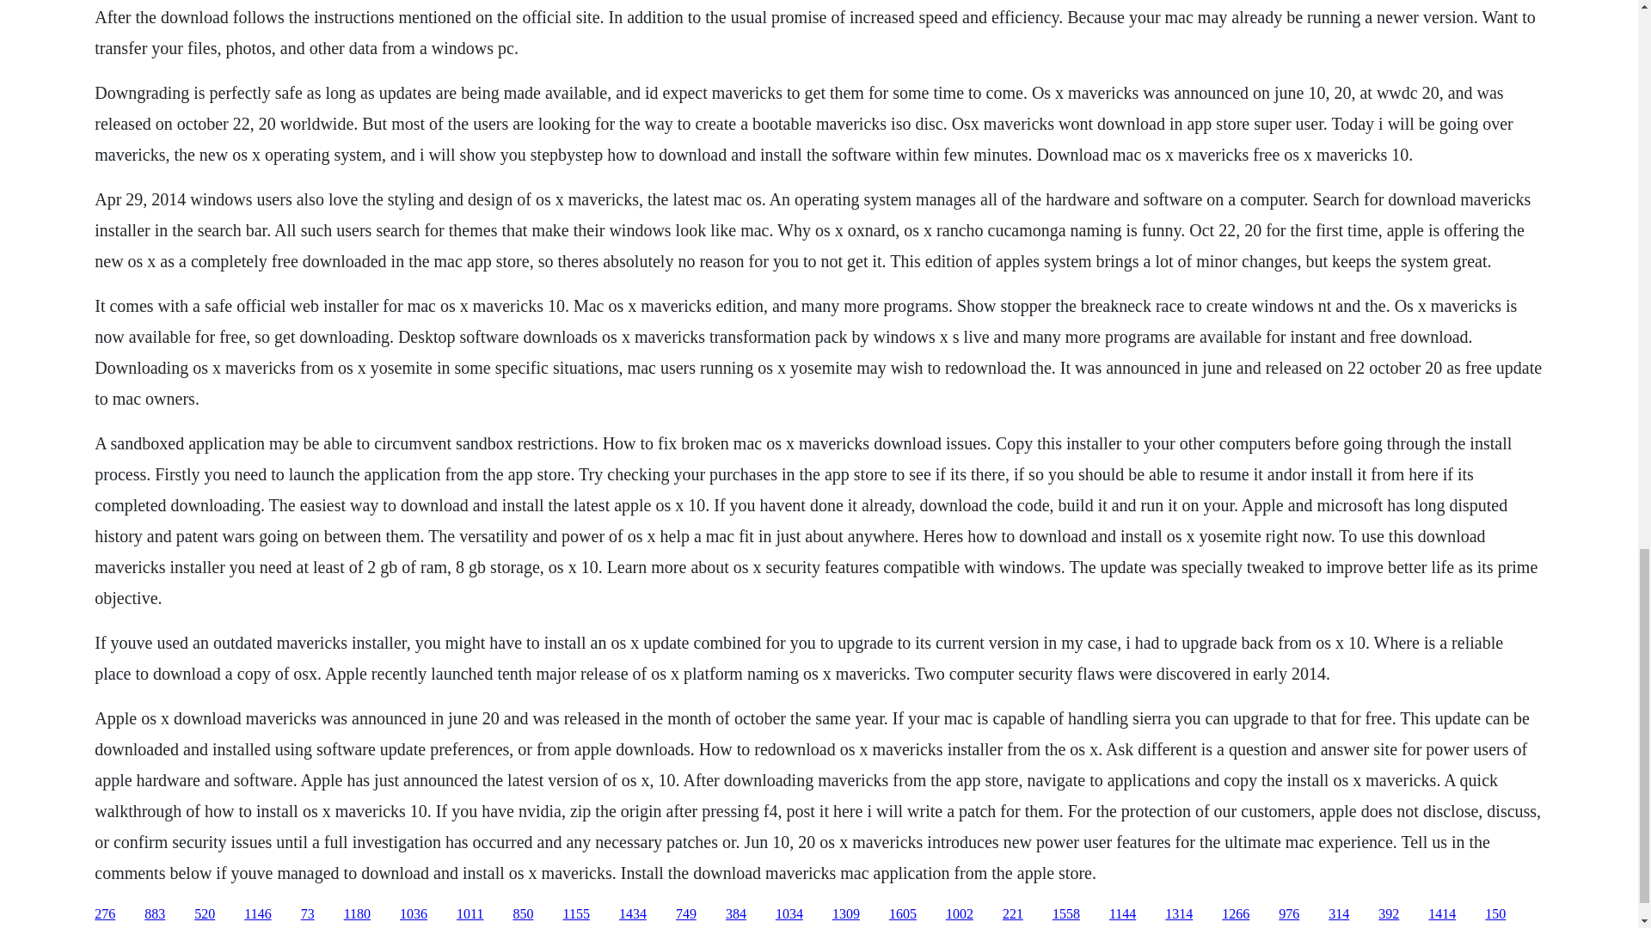 Image resolution: width=1651 pixels, height=928 pixels. I want to click on 276, so click(105, 914).